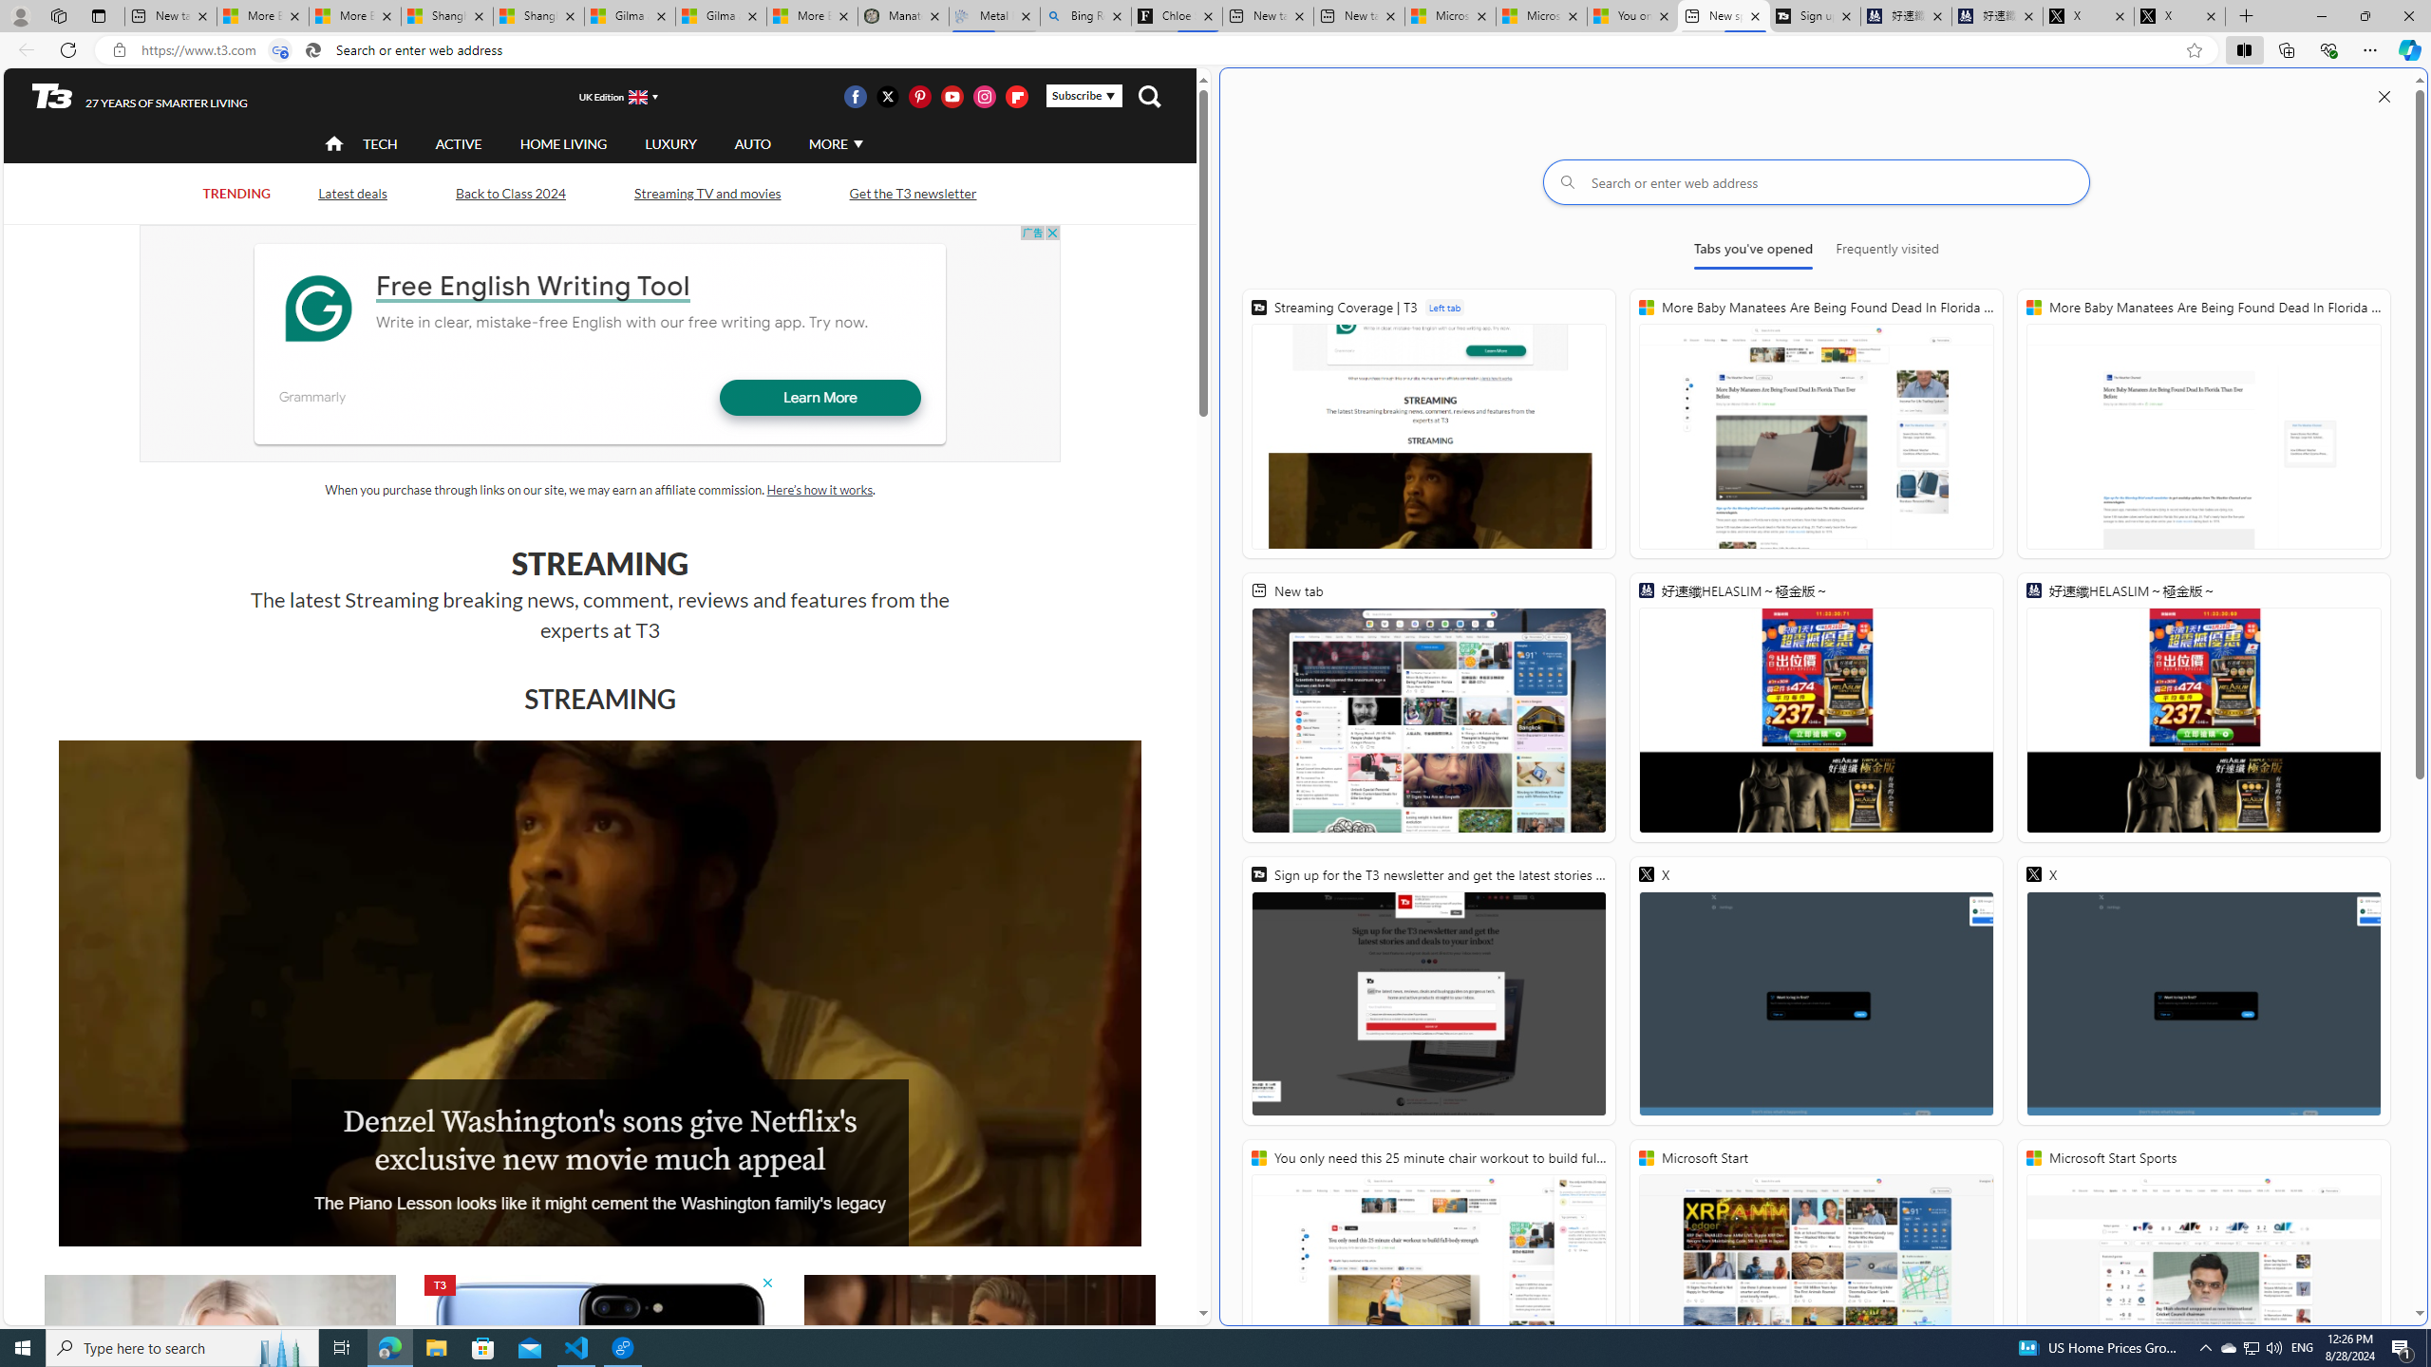  Describe the element at coordinates (707, 193) in the screenshot. I see `Streaming TV and movies` at that location.